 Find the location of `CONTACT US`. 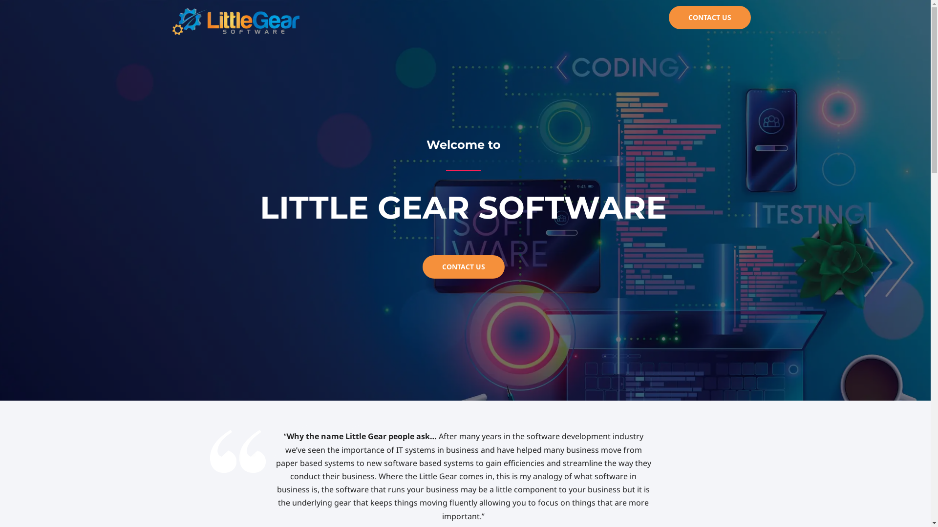

CONTACT US is located at coordinates (709, 18).